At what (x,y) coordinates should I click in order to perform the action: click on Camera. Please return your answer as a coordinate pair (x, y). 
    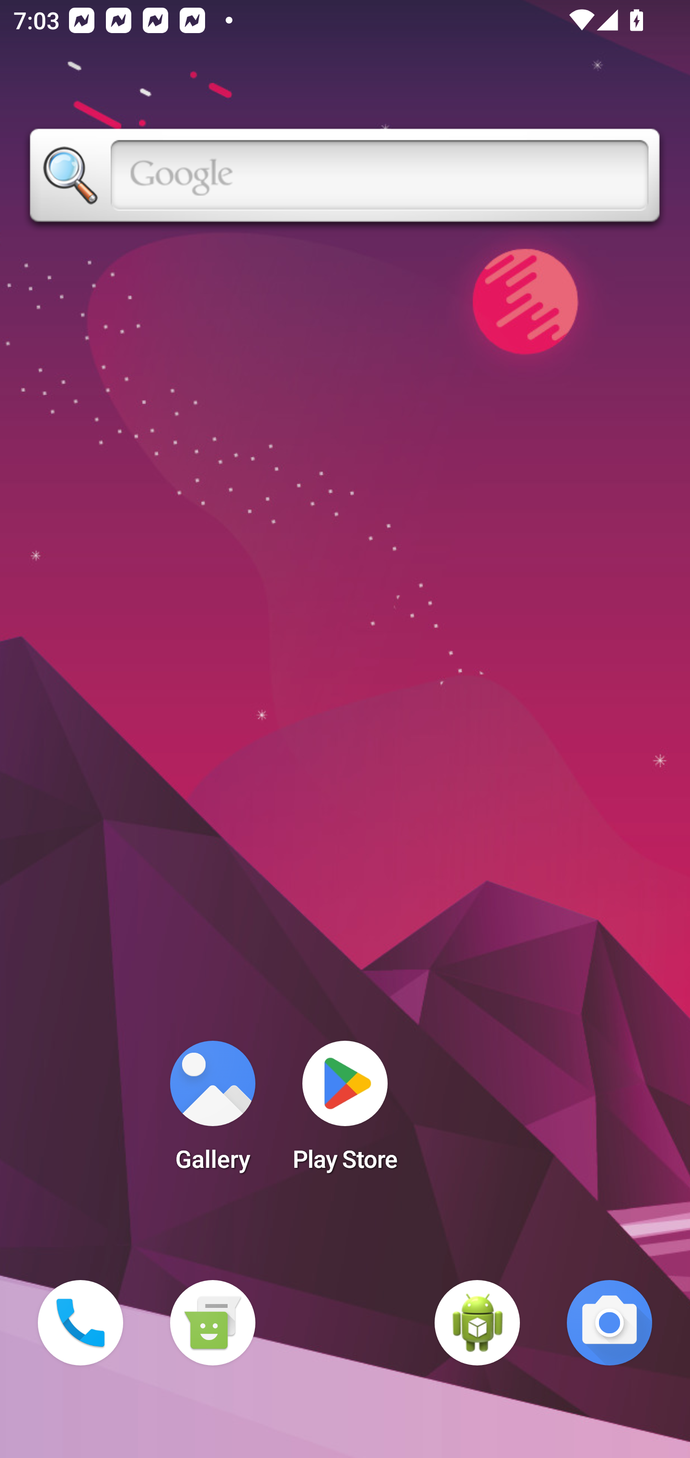
    Looking at the image, I should click on (609, 1323).